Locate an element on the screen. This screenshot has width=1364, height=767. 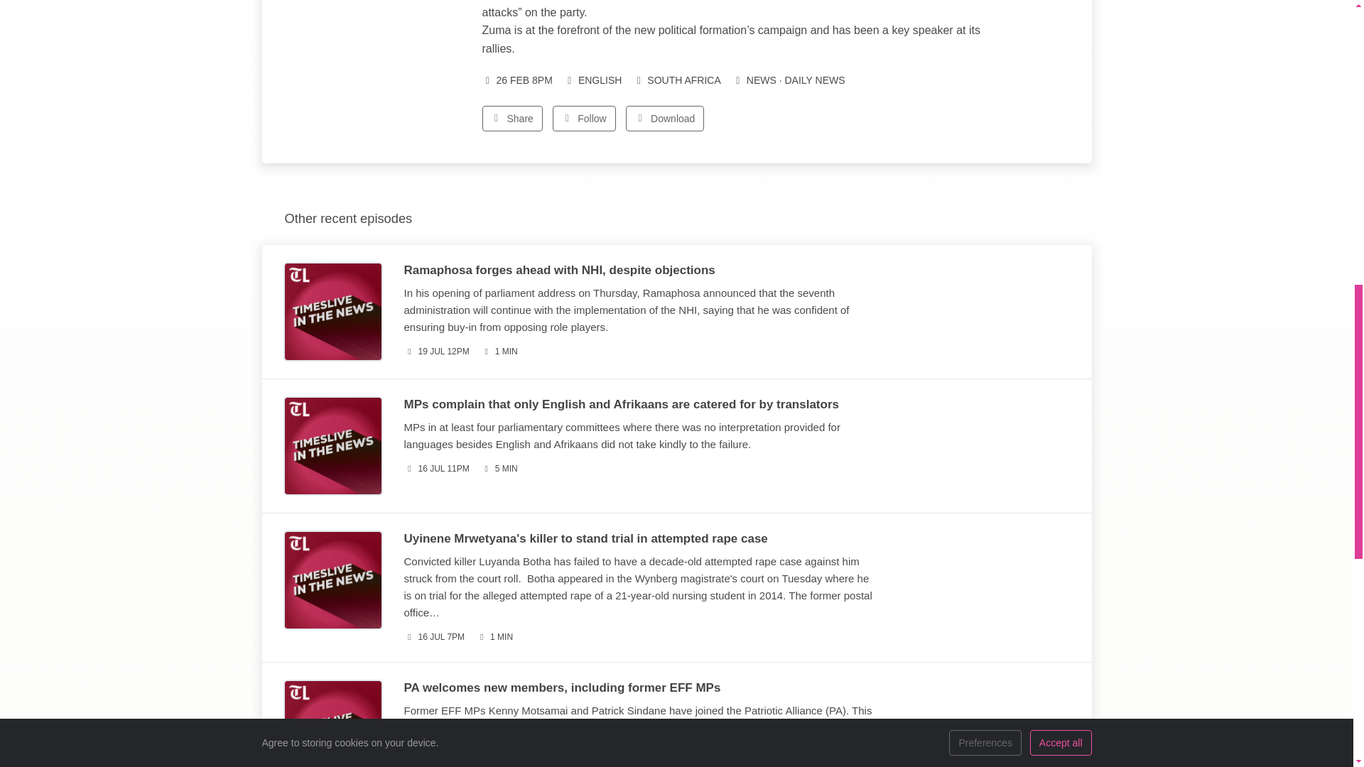
Duration is located at coordinates (499, 469).